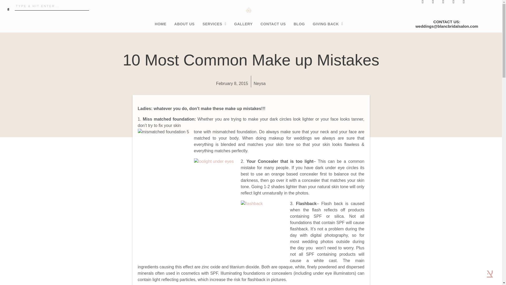 The width and height of the screenshot is (506, 285). What do you see at coordinates (214, 24) in the screenshot?
I see `SERVICES` at bounding box center [214, 24].